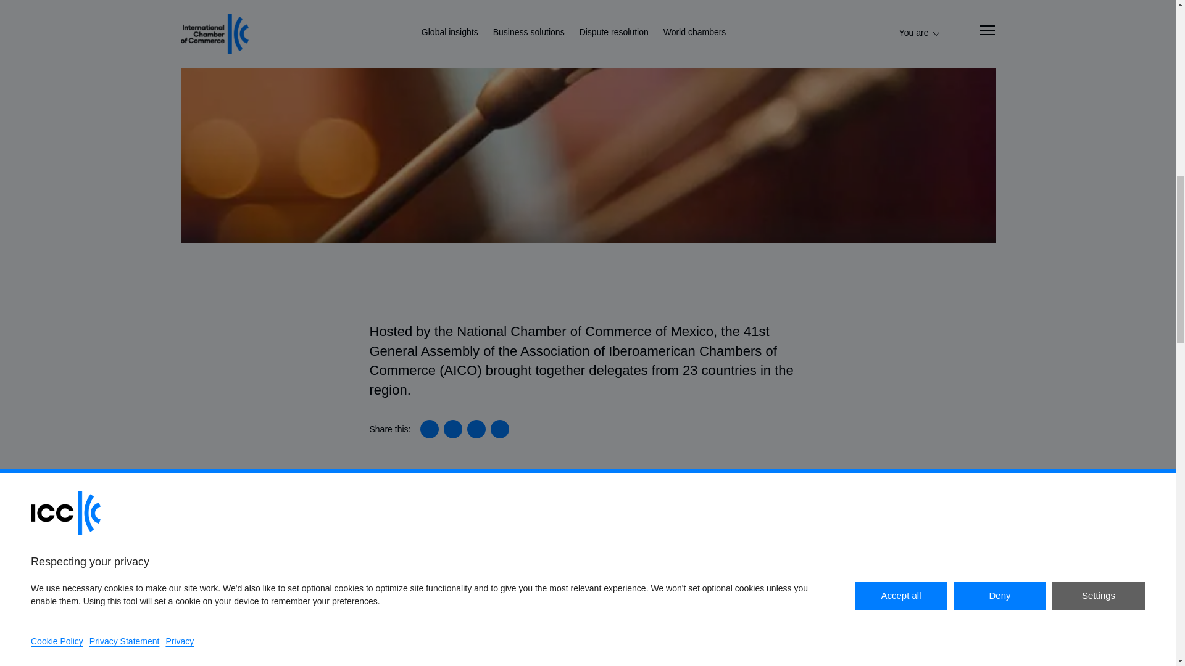 This screenshot has height=666, width=1185. Describe the element at coordinates (476, 429) in the screenshot. I see `Share on Facebook` at that location.